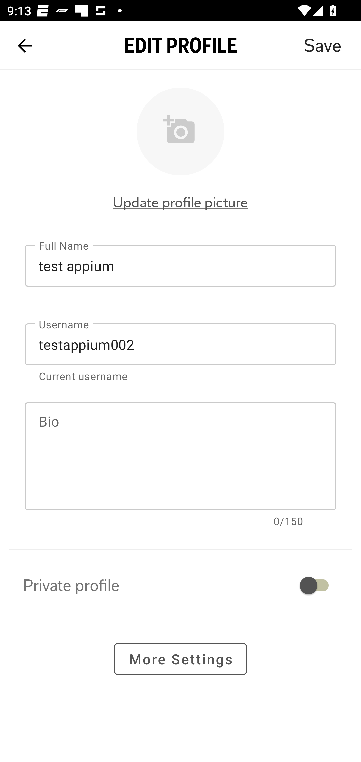  I want to click on Private profile, so click(180, 585).